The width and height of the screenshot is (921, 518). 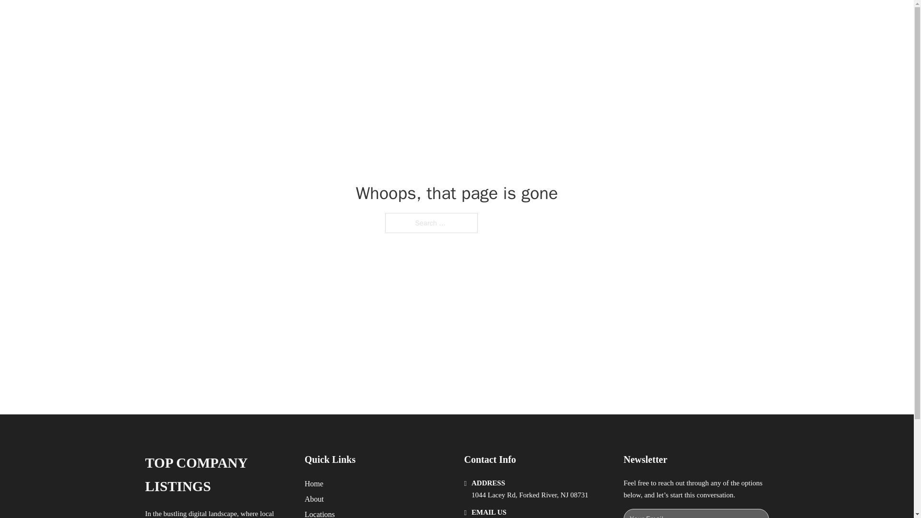 I want to click on LOCATIONS, so click(x=626, y=18).